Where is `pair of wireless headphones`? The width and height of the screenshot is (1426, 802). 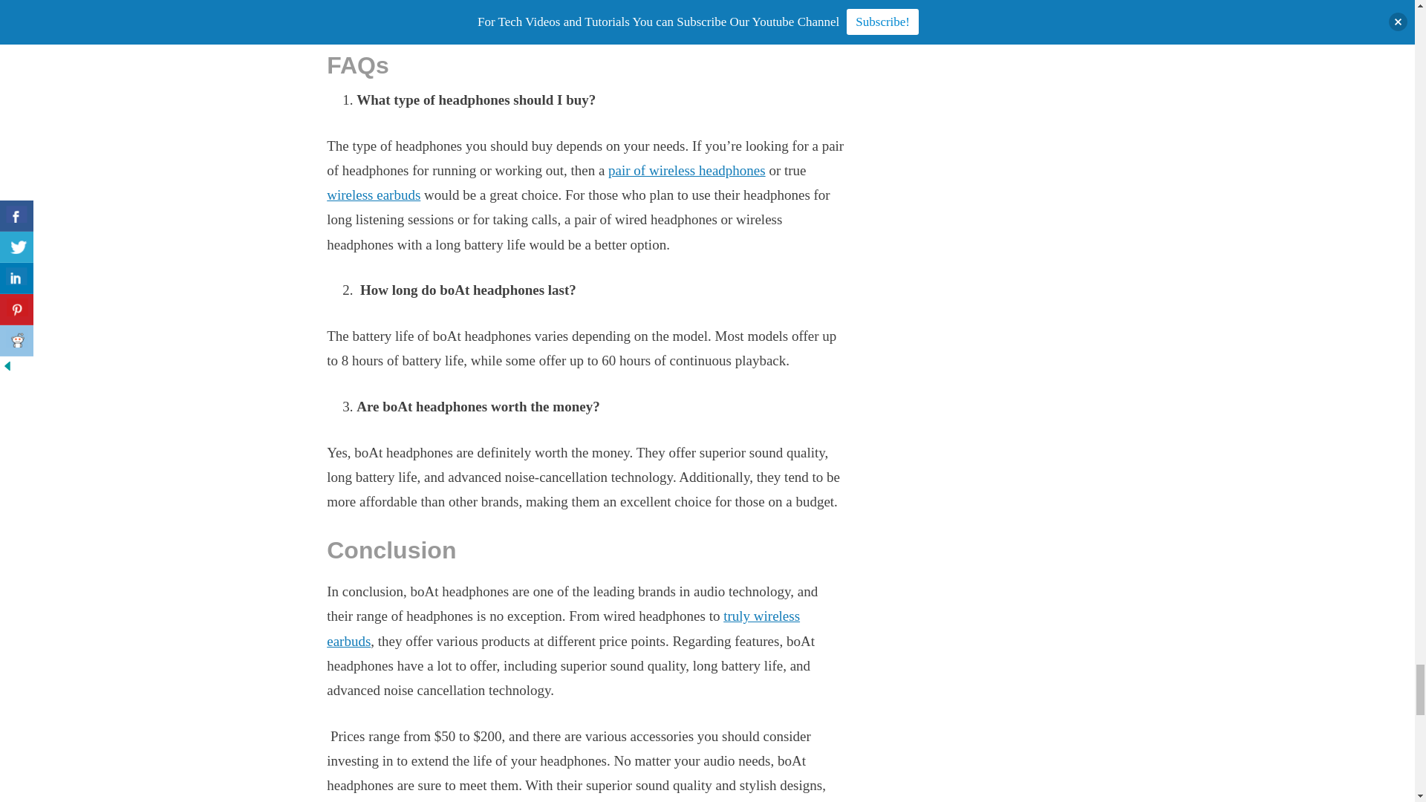 pair of wireless headphones is located at coordinates (687, 170).